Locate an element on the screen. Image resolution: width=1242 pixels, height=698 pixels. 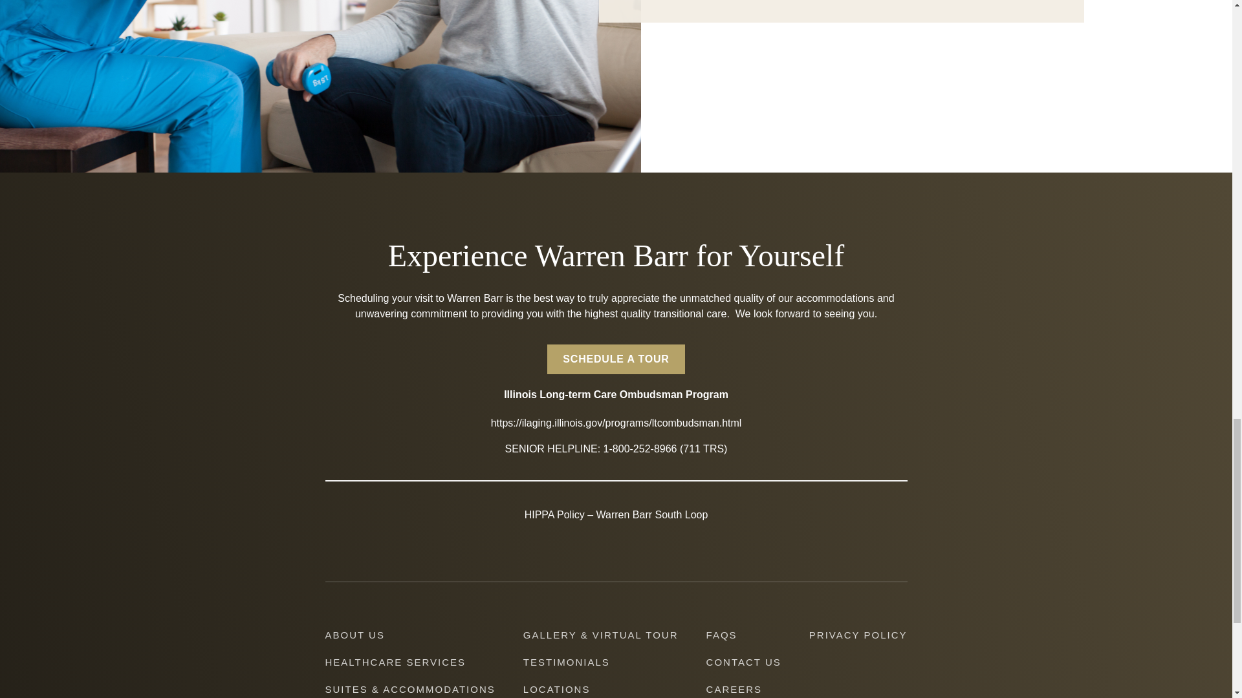
ABOUT US is located at coordinates (354, 635).